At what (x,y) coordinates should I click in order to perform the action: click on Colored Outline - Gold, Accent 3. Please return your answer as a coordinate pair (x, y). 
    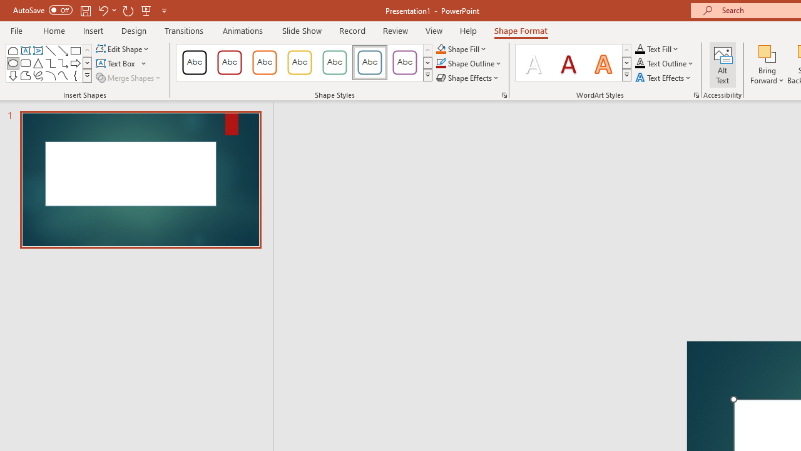
    Looking at the image, I should click on (299, 63).